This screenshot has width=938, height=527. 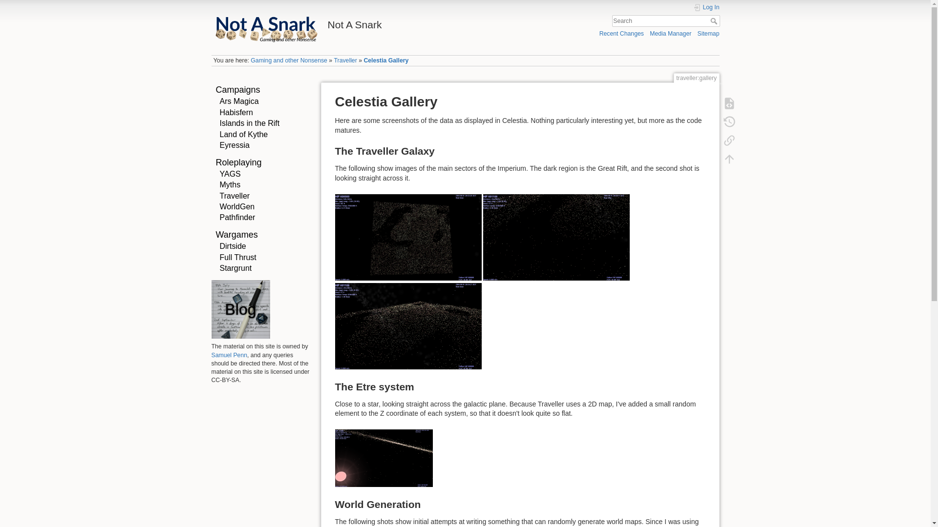 I want to click on Blog, so click(x=240, y=309).